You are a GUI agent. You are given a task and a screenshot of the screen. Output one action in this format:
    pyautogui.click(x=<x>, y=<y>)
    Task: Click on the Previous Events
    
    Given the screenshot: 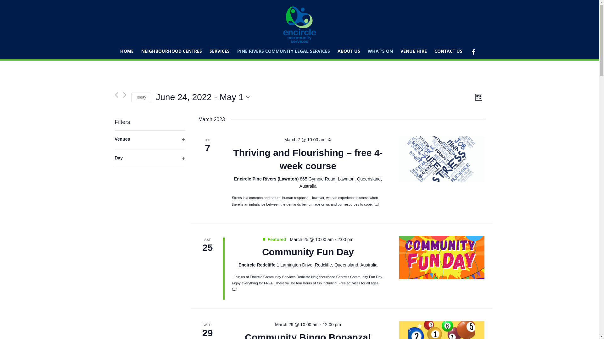 What is the action you would take?
    pyautogui.click(x=116, y=95)
    